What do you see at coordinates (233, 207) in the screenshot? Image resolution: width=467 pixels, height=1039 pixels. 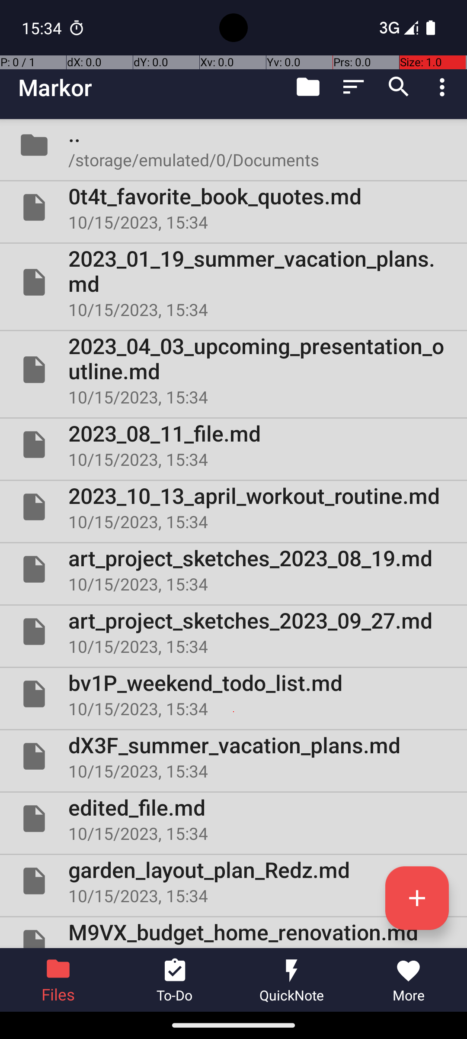 I see `File 0t4t_favorite_book_quotes.md ` at bounding box center [233, 207].